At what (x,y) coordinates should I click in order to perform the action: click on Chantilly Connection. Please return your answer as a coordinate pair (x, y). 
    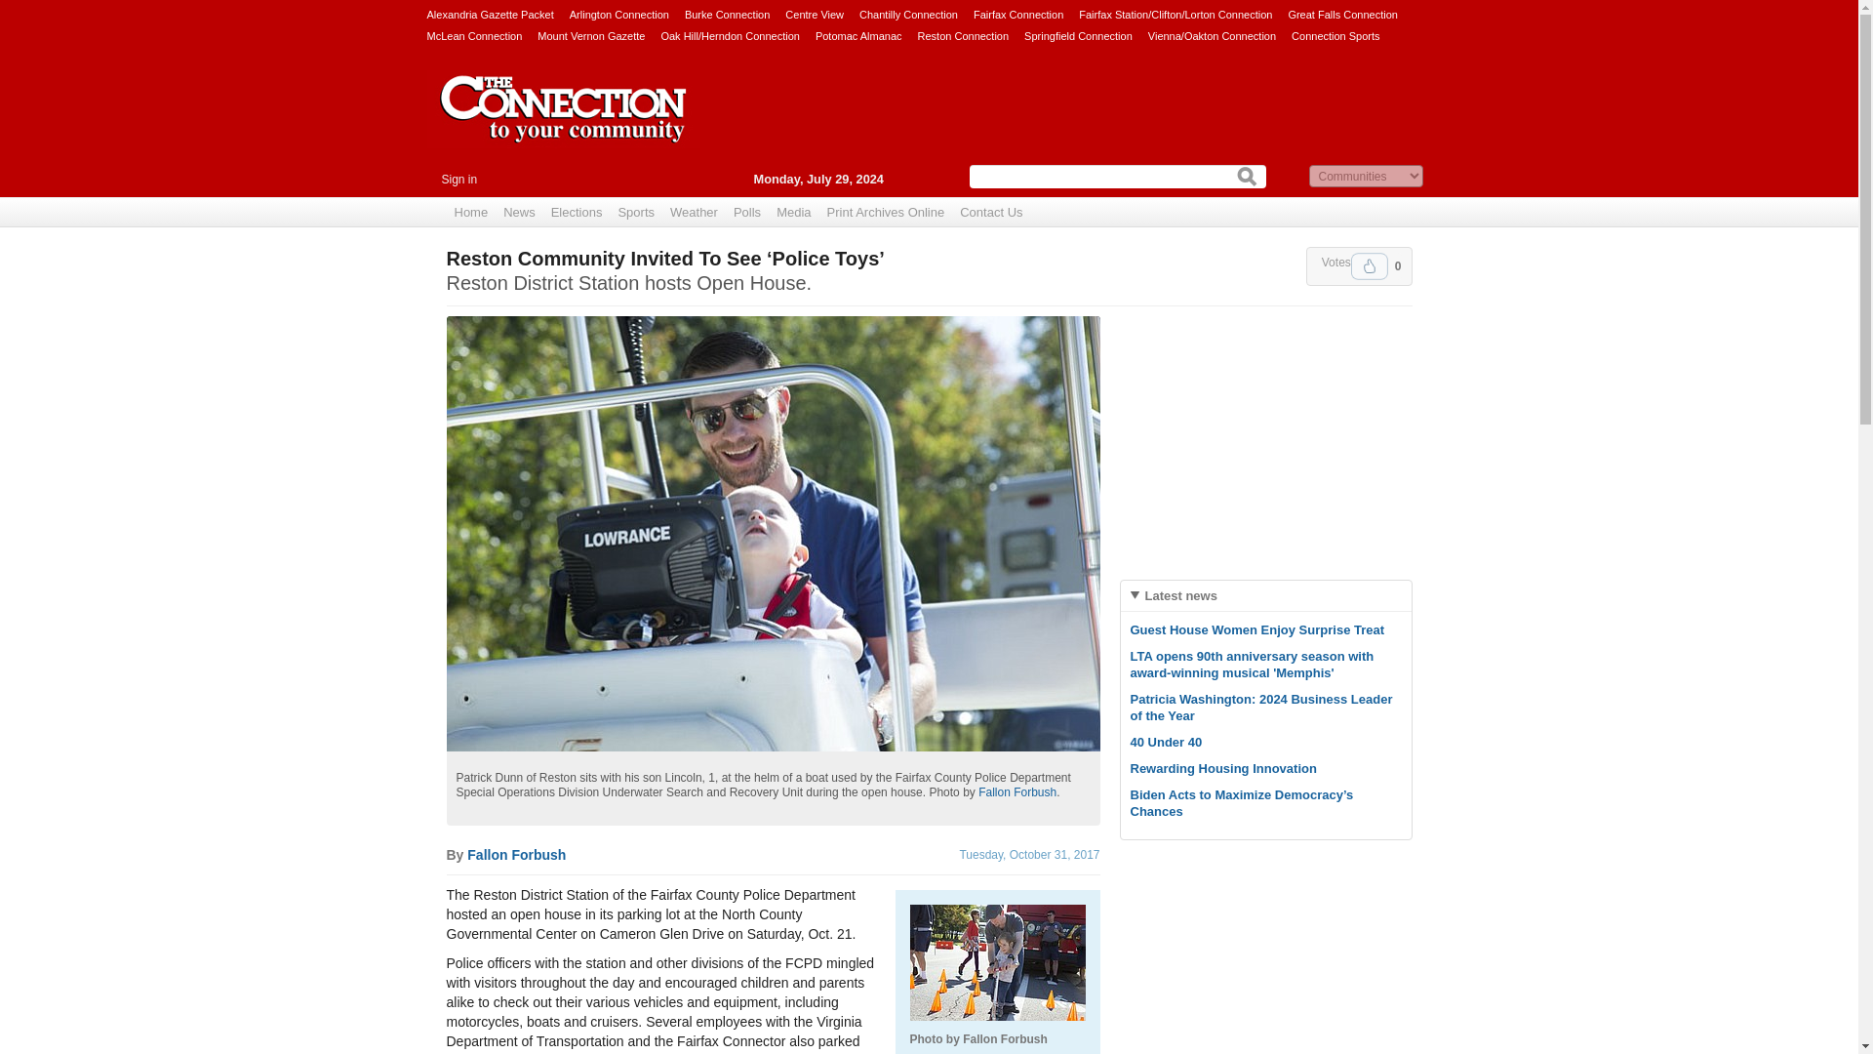
    Looking at the image, I should click on (908, 14).